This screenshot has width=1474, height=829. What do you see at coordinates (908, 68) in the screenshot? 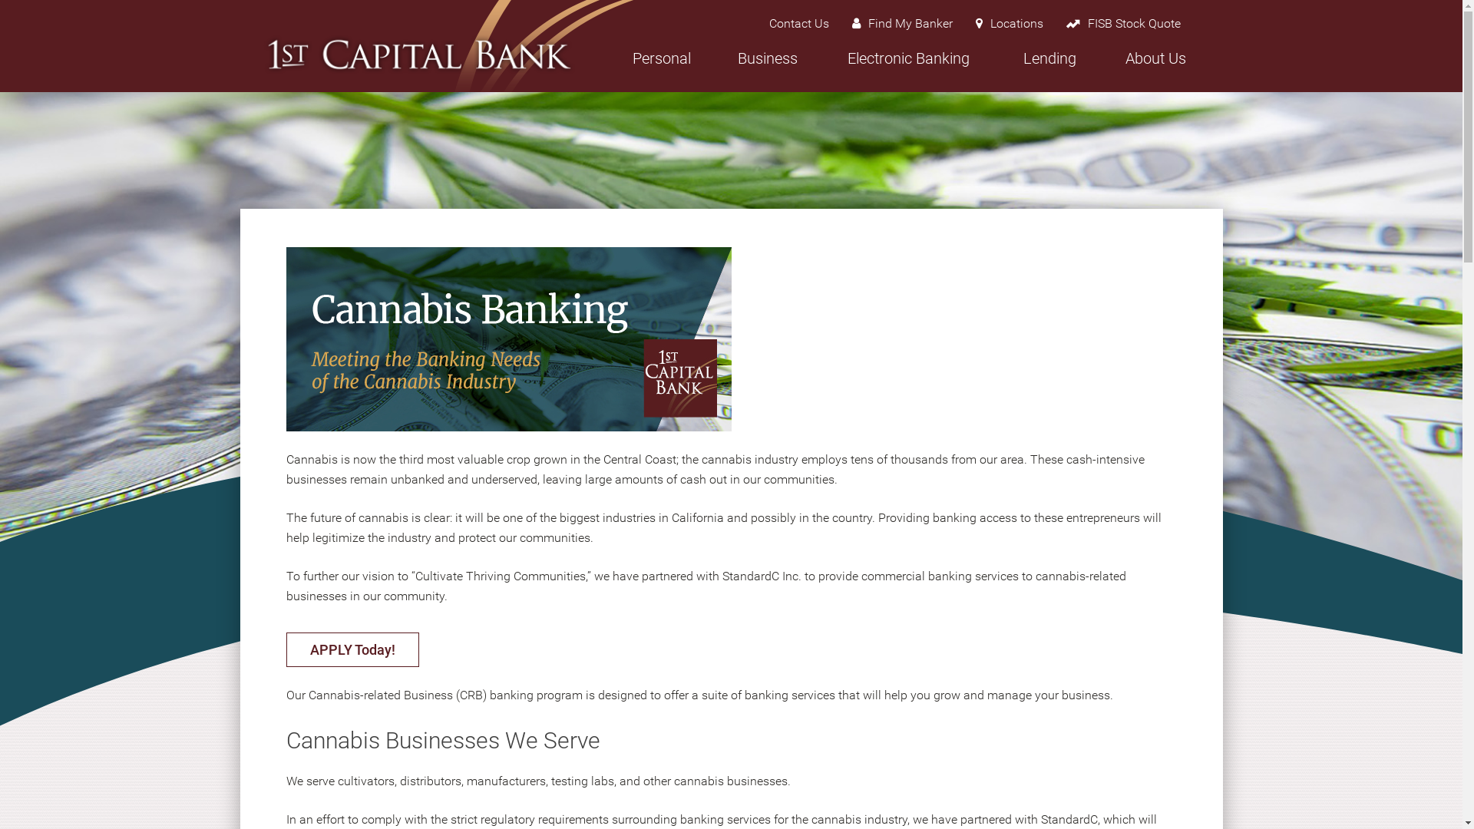
I see `Electronic Banking` at bounding box center [908, 68].